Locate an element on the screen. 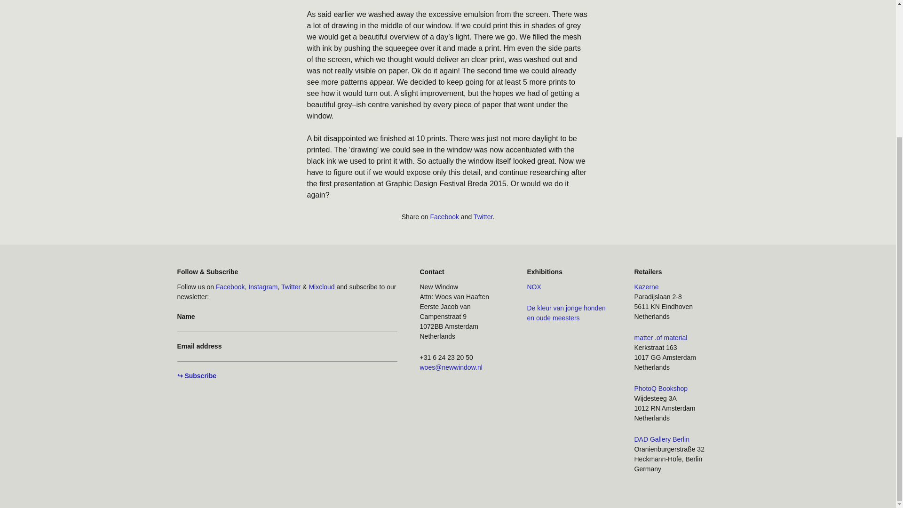 Image resolution: width=903 pixels, height=508 pixels. Instagram is located at coordinates (262, 286).